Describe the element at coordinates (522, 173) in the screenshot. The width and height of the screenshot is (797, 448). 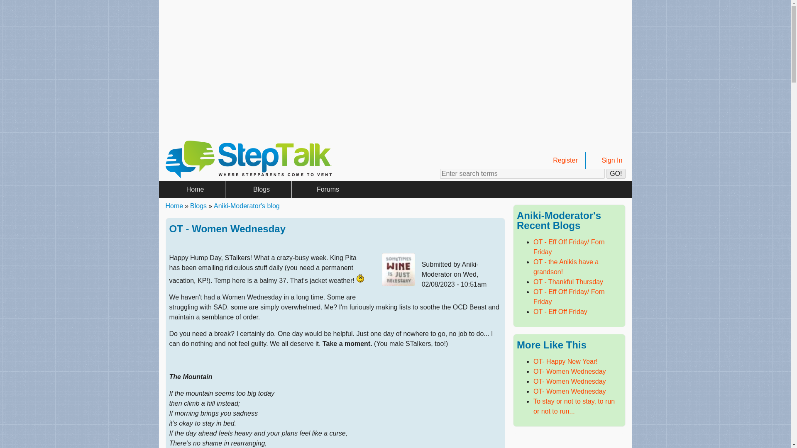
I see `Enter the terms you wish to search for.` at that location.